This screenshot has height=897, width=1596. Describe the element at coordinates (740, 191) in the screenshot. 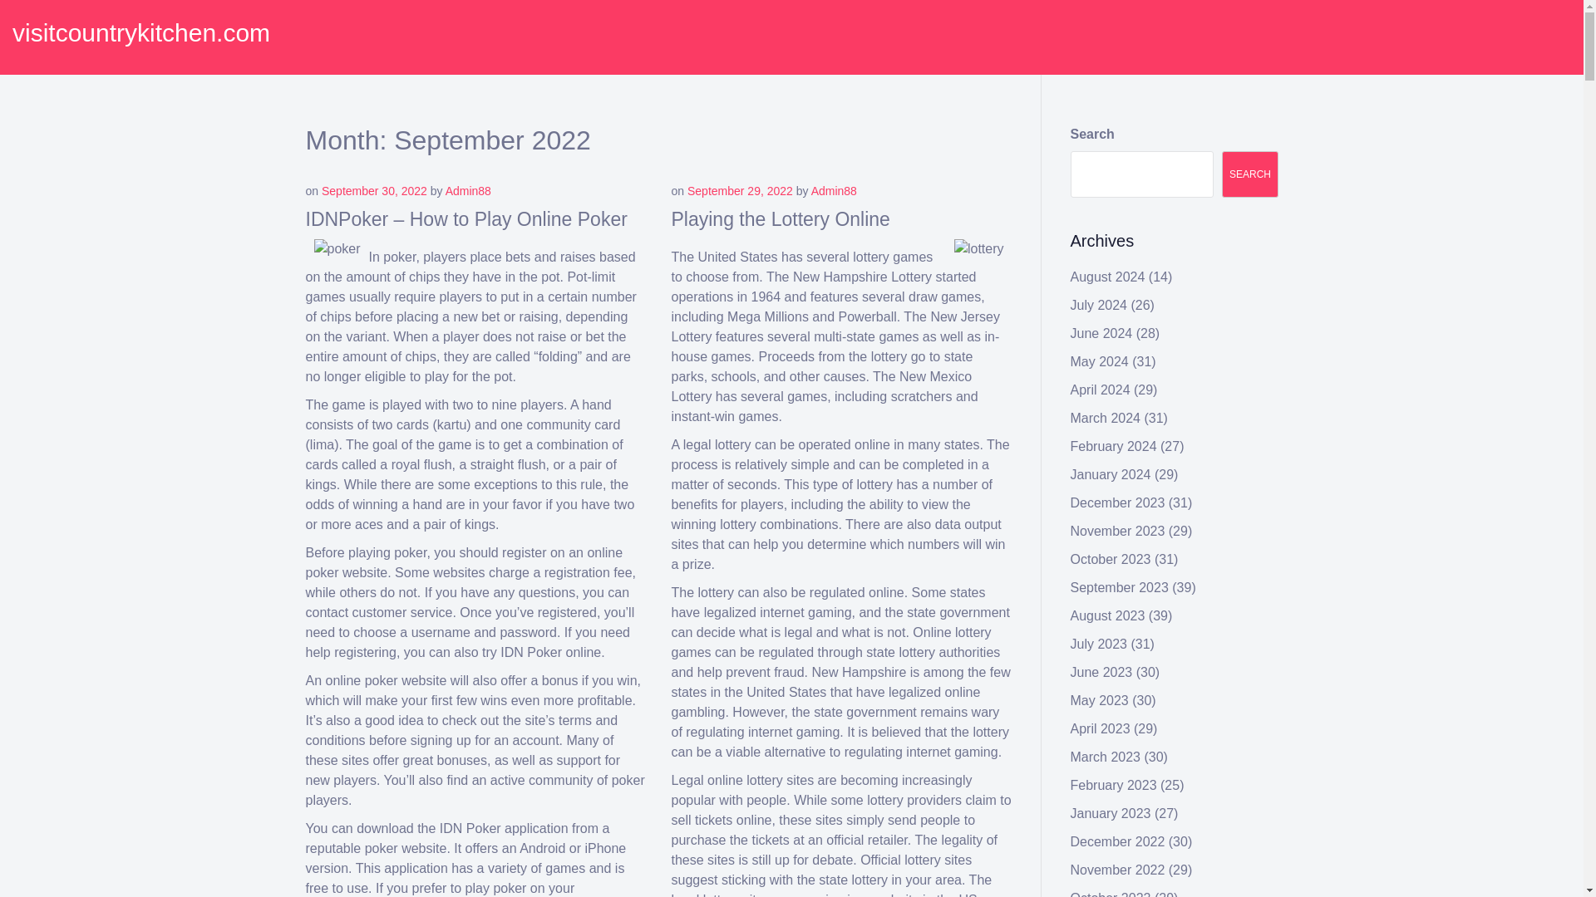

I see `September 29, 2022` at that location.